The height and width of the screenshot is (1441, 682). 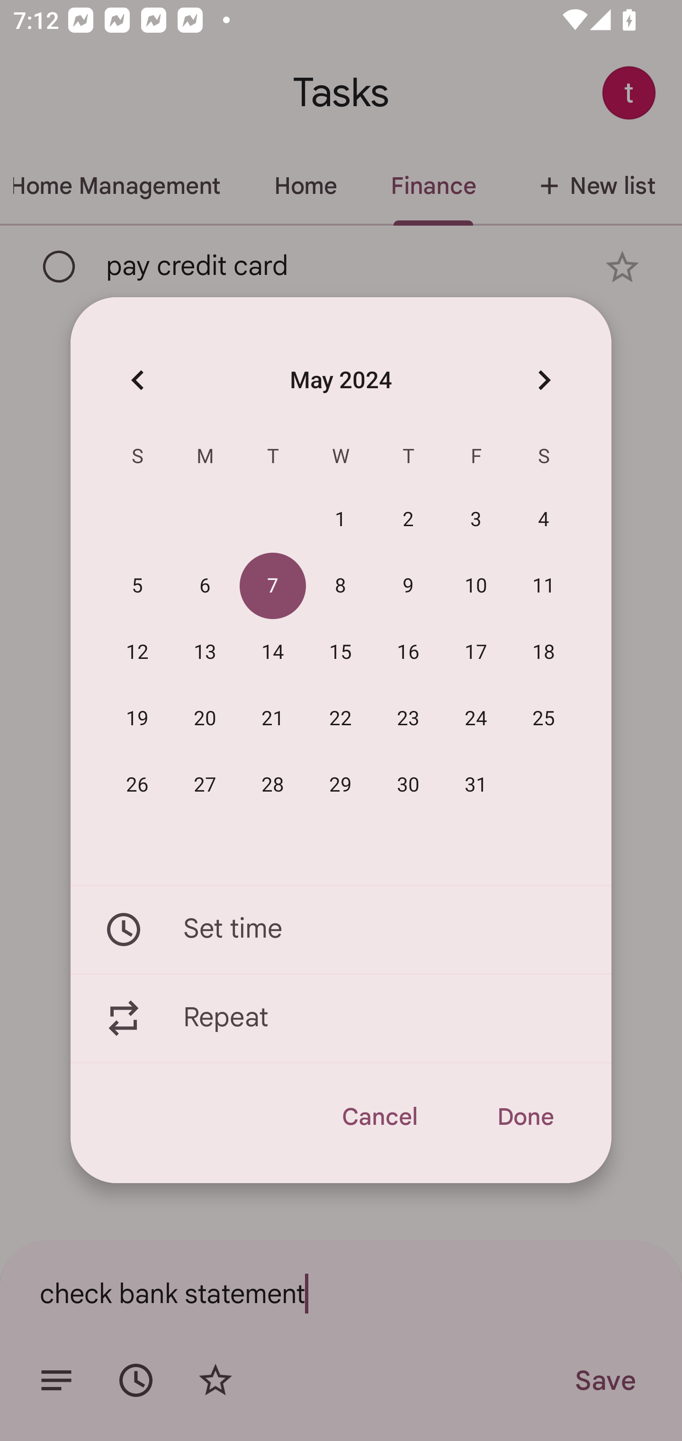 What do you see at coordinates (341, 653) in the screenshot?
I see `15 15 May 2024` at bounding box center [341, 653].